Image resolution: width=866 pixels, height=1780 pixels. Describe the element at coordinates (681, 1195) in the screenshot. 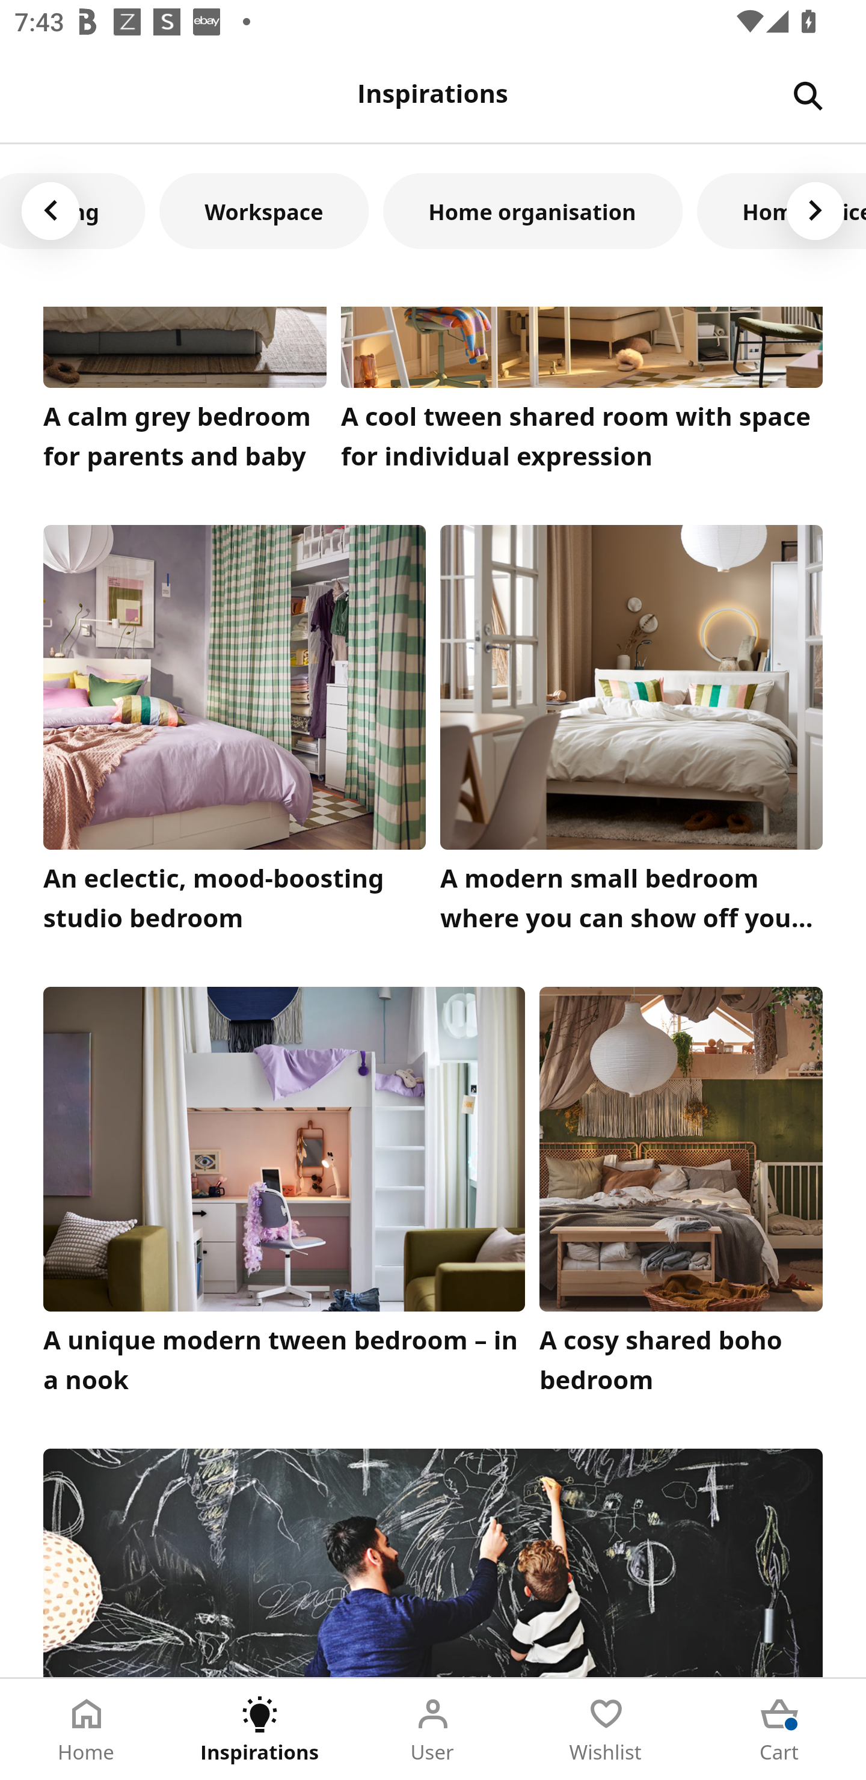

I see `A cosy shared boho bedroom` at that location.